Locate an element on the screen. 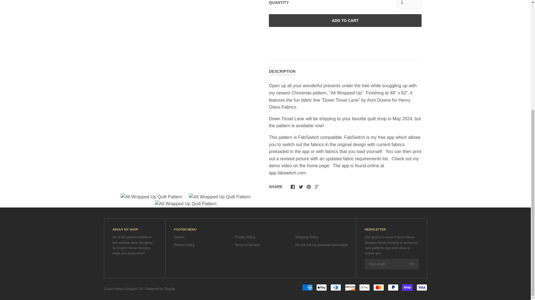  PayPal is located at coordinates (393, 287).